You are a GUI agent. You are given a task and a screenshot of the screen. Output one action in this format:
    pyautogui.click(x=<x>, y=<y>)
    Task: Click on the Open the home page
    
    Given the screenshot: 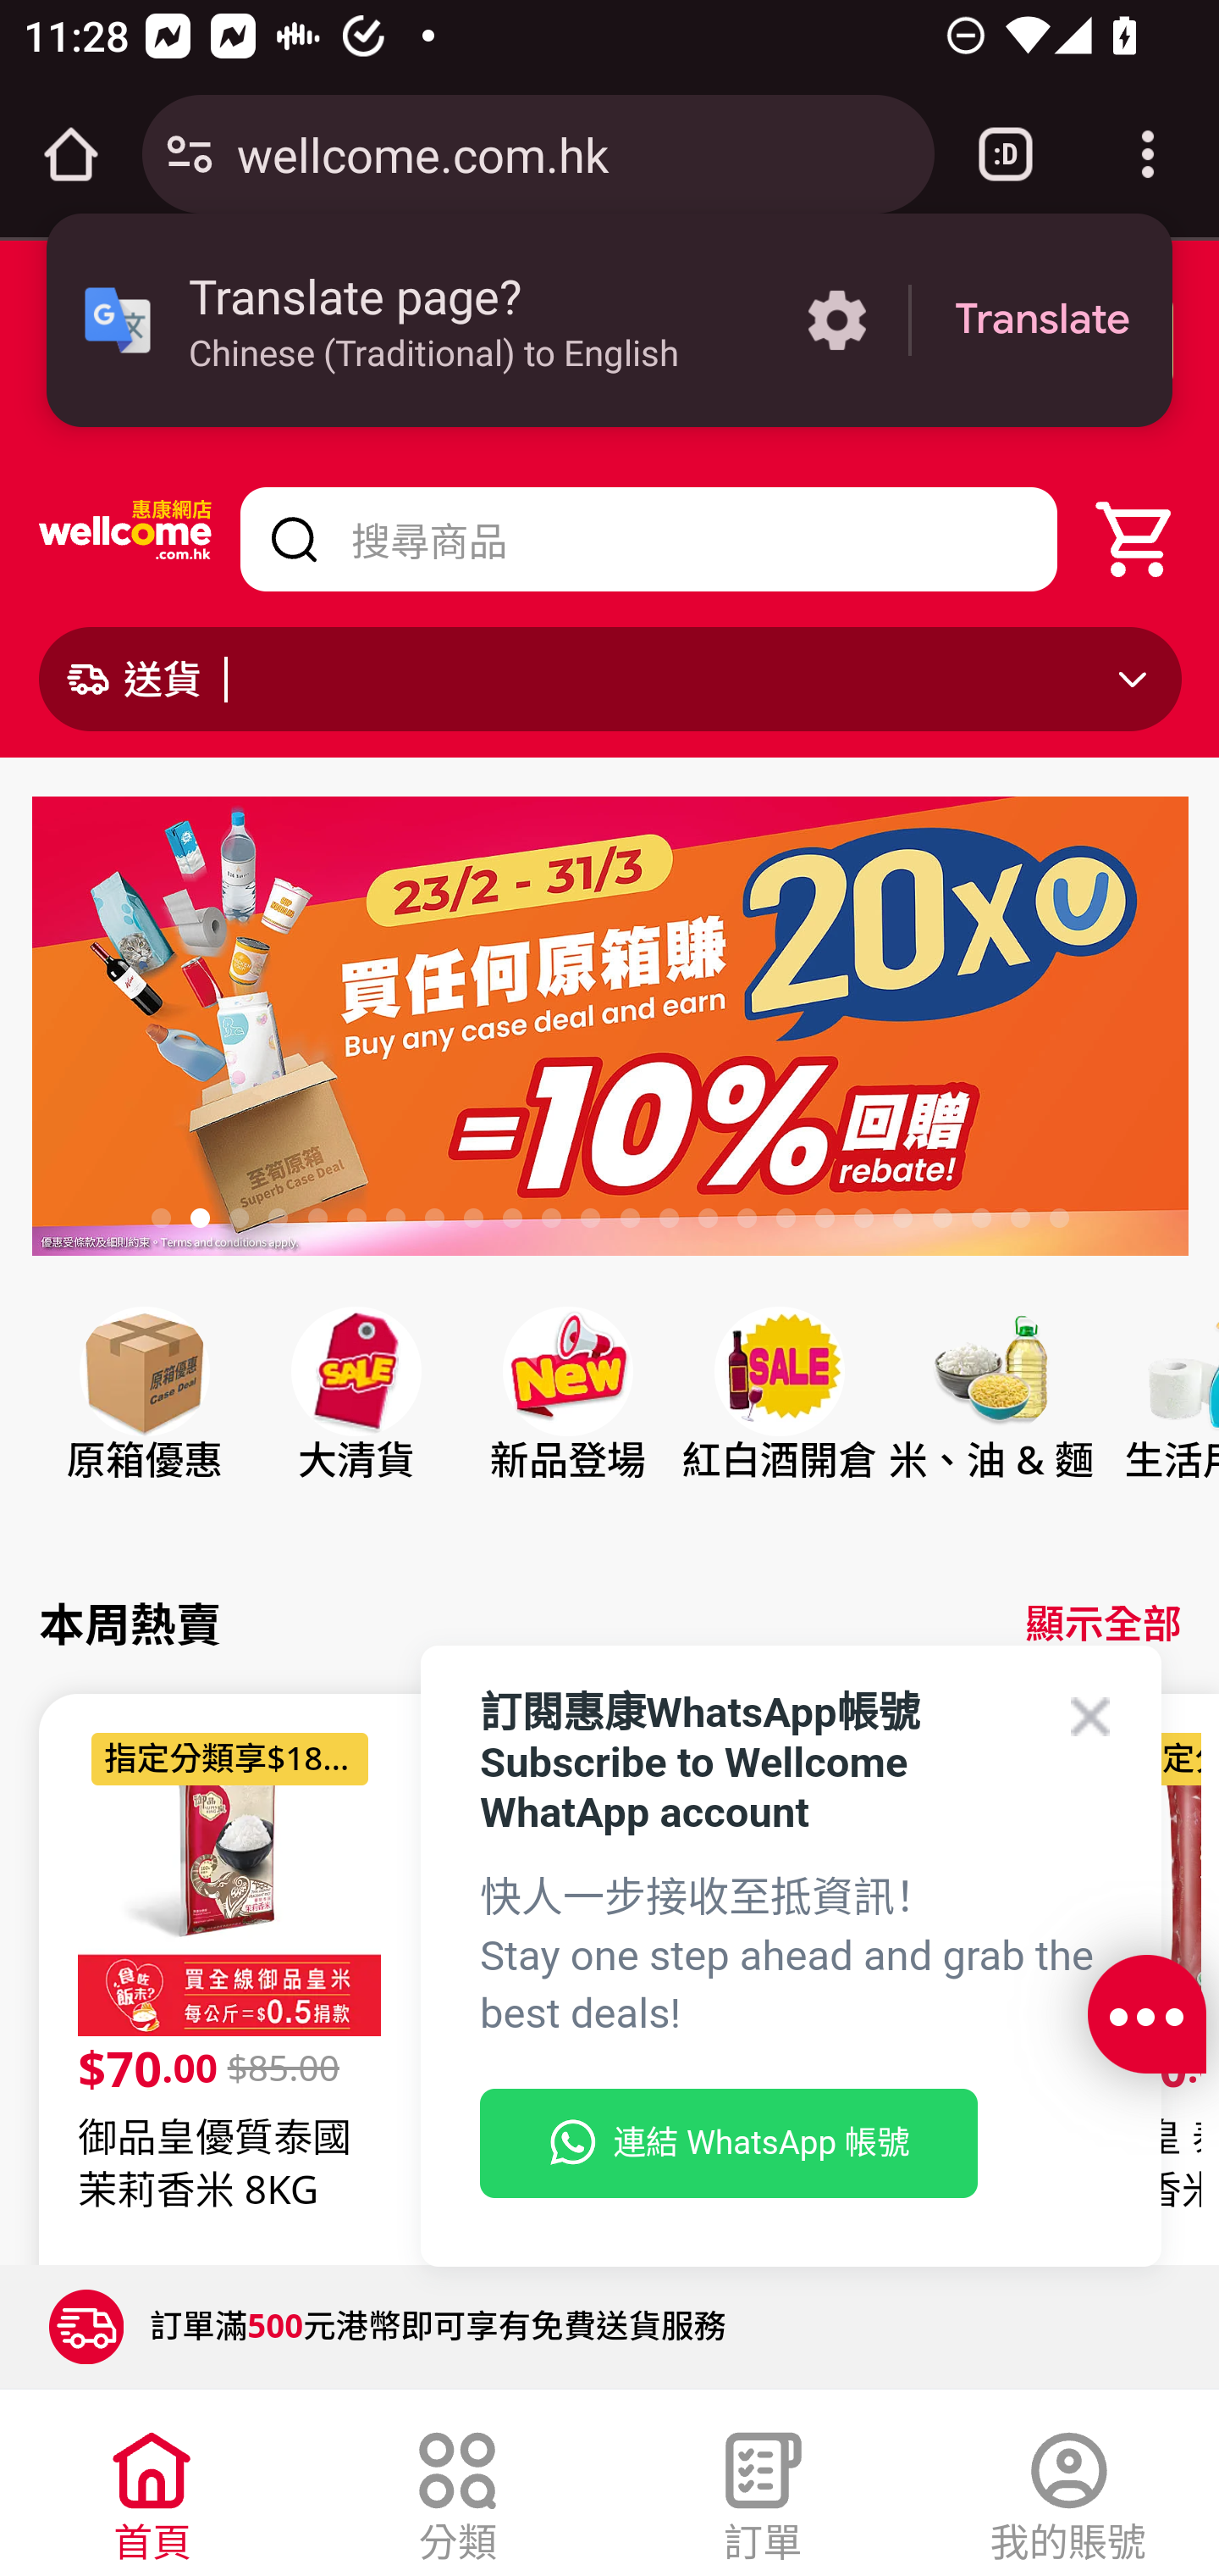 What is the action you would take?
    pyautogui.click(x=71, y=154)
    